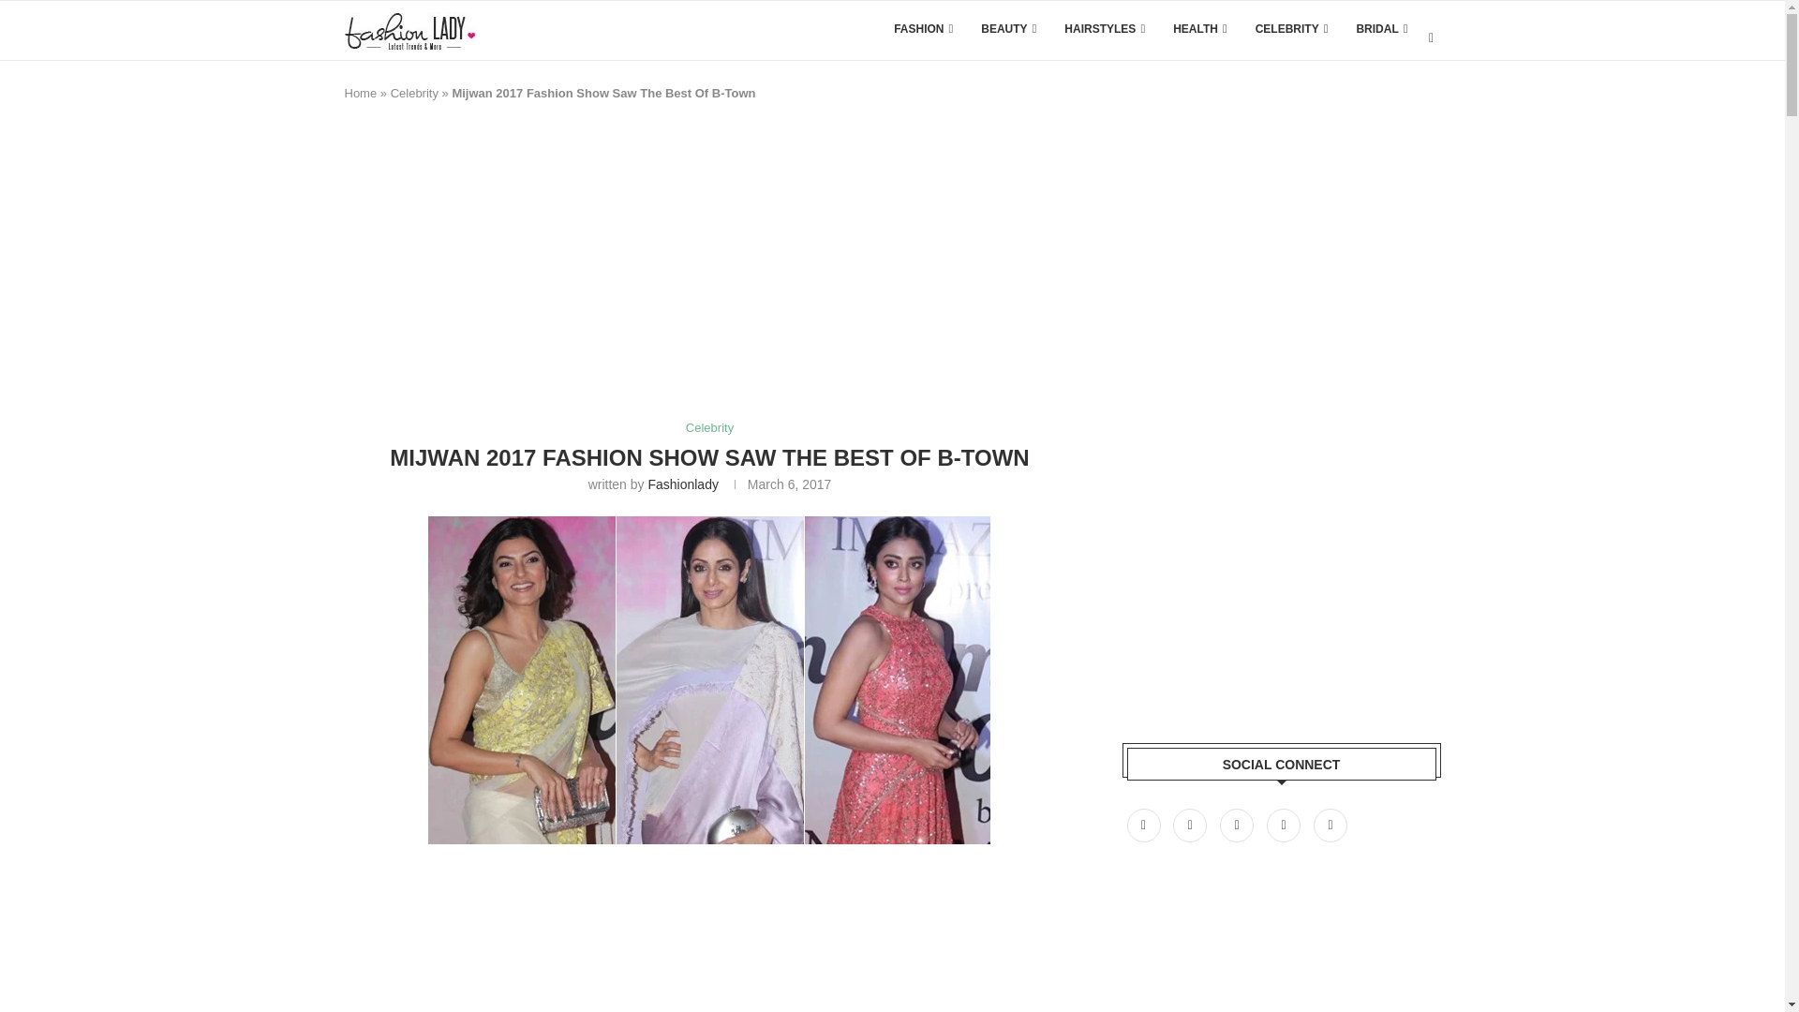 The width and height of the screenshot is (1799, 1012). I want to click on Advertisement, so click(686, 945).